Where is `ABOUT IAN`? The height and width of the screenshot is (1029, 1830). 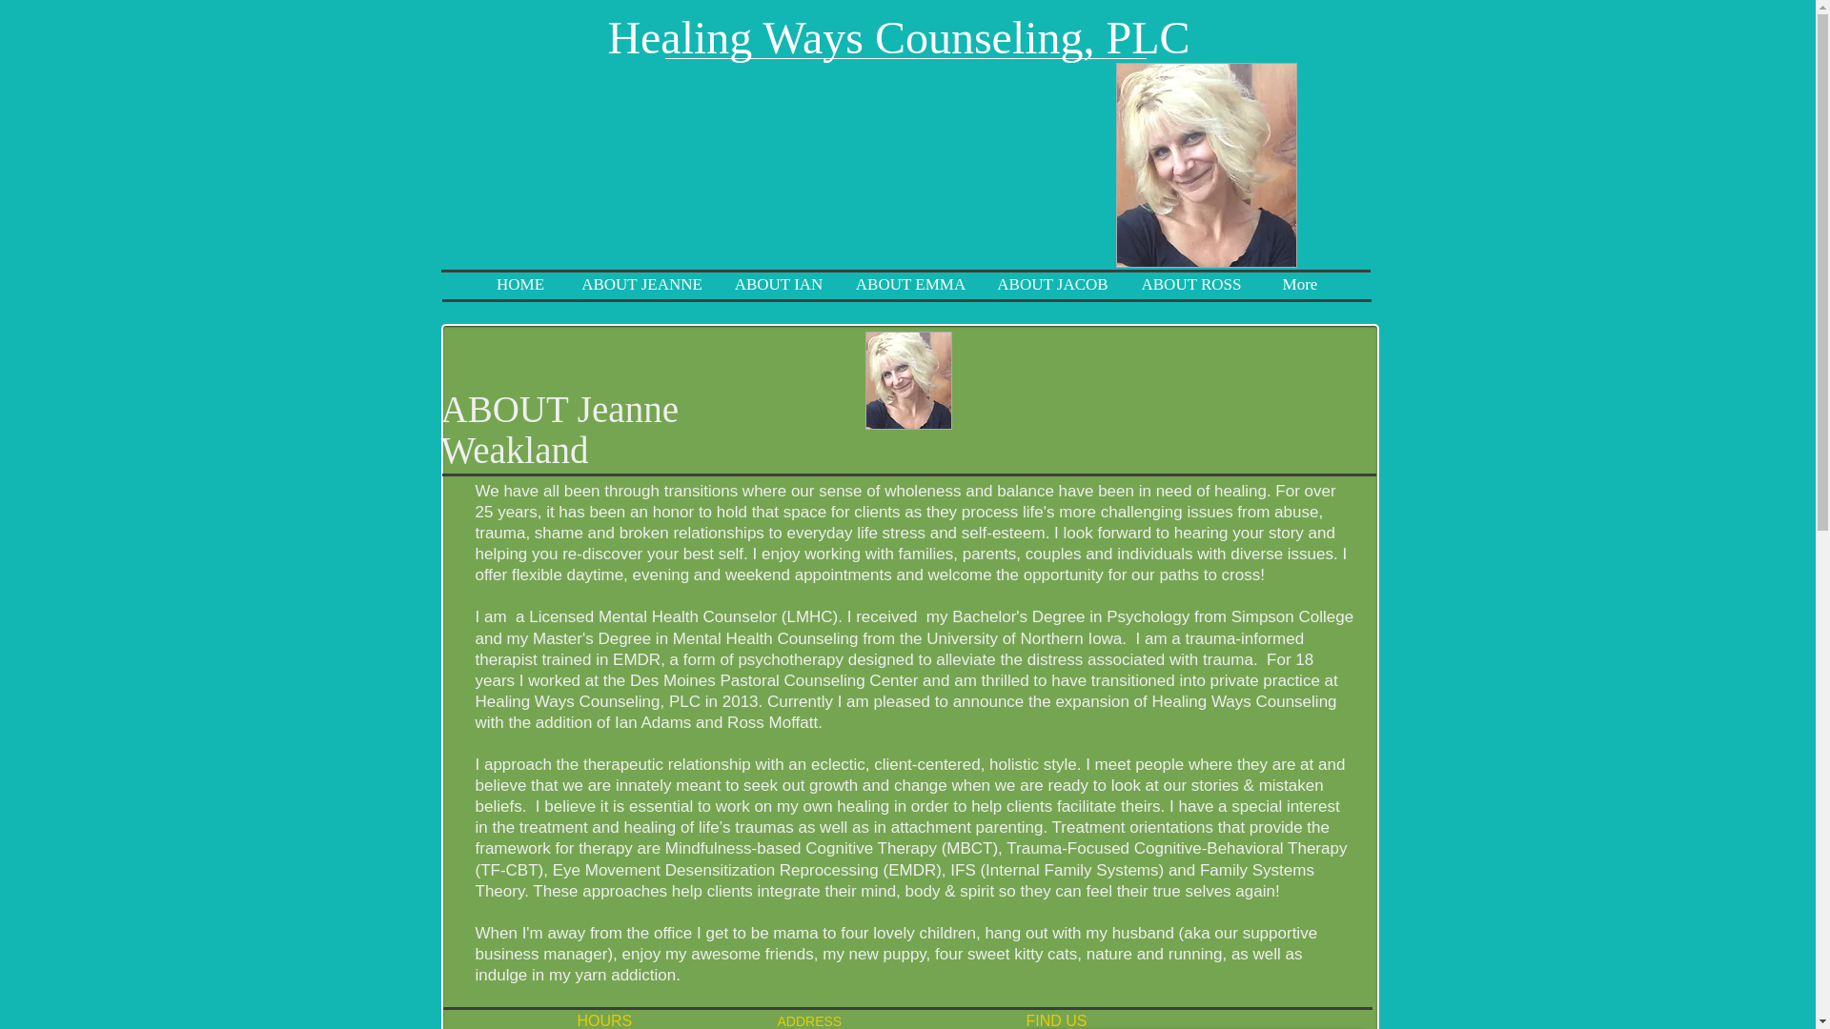
ABOUT IAN is located at coordinates (778, 285).